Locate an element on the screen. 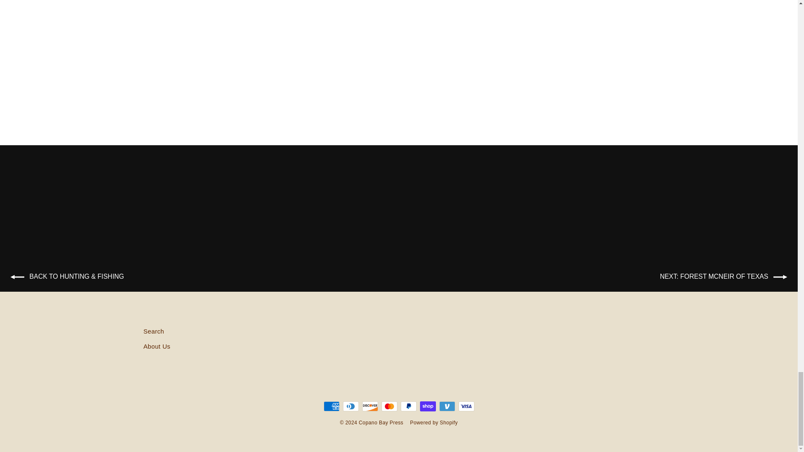  Mastercard is located at coordinates (389, 406).